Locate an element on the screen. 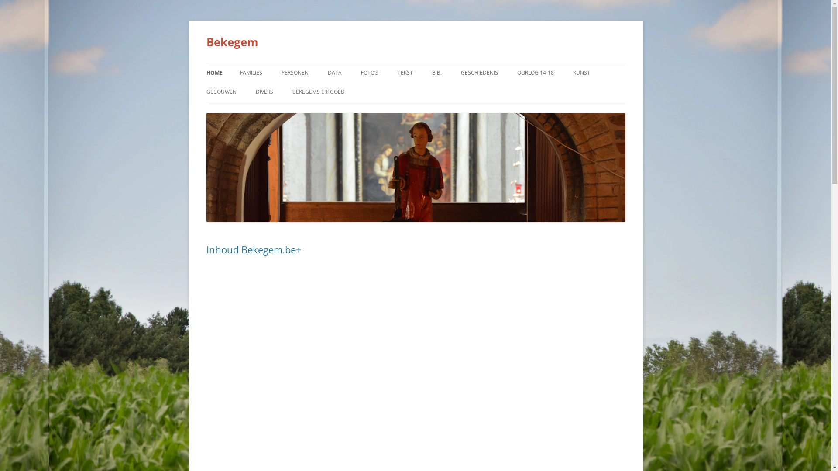 This screenshot has width=838, height=471. Inhoud Bekegem.be+ is located at coordinates (254, 249).